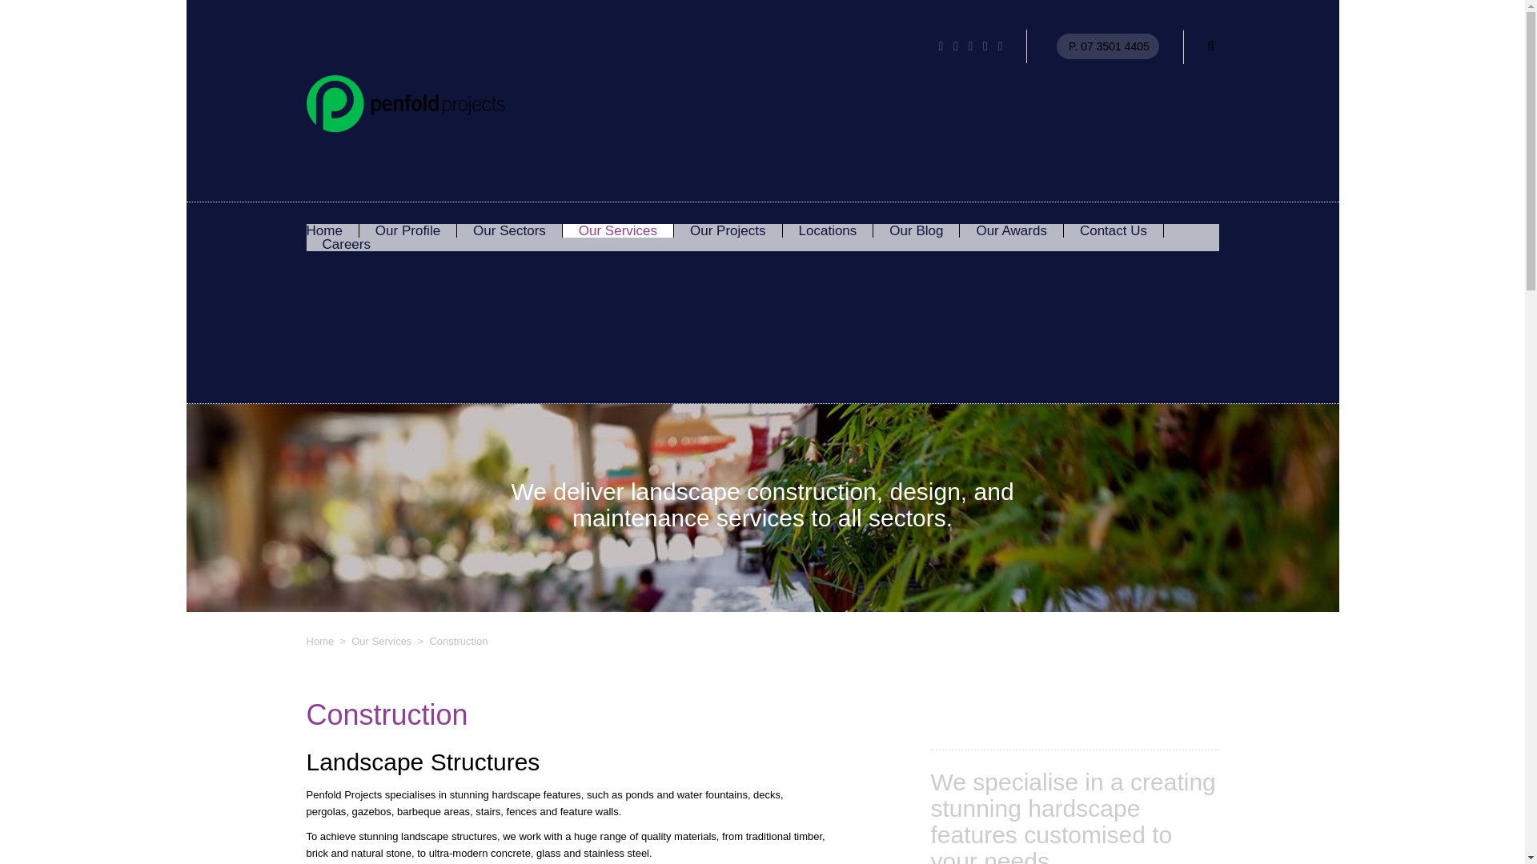  I want to click on Our Services, so click(618, 230).